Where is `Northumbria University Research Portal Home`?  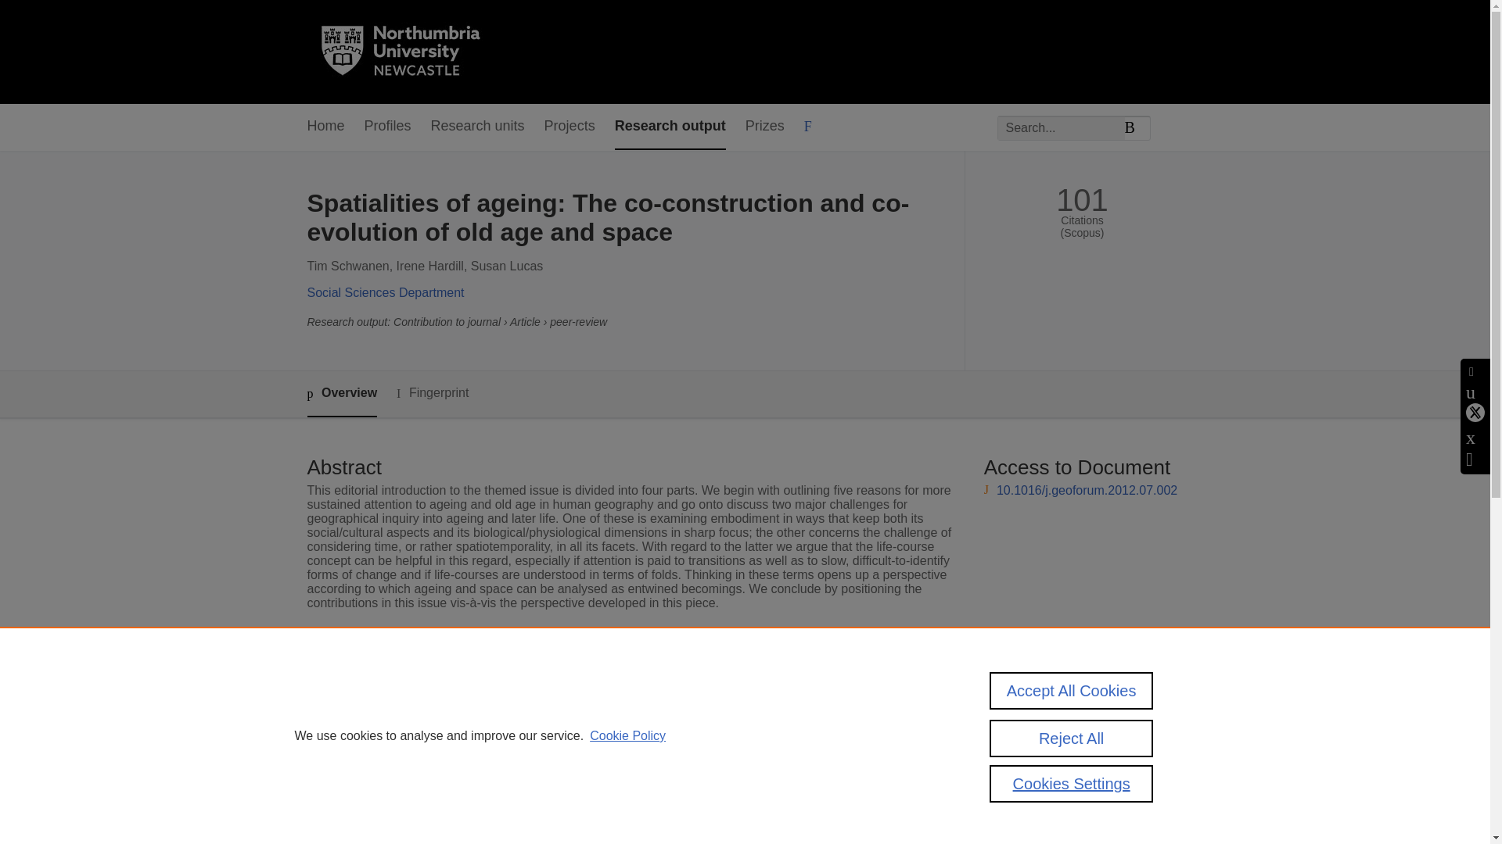
Northumbria University Research Portal Home is located at coordinates (410, 52).